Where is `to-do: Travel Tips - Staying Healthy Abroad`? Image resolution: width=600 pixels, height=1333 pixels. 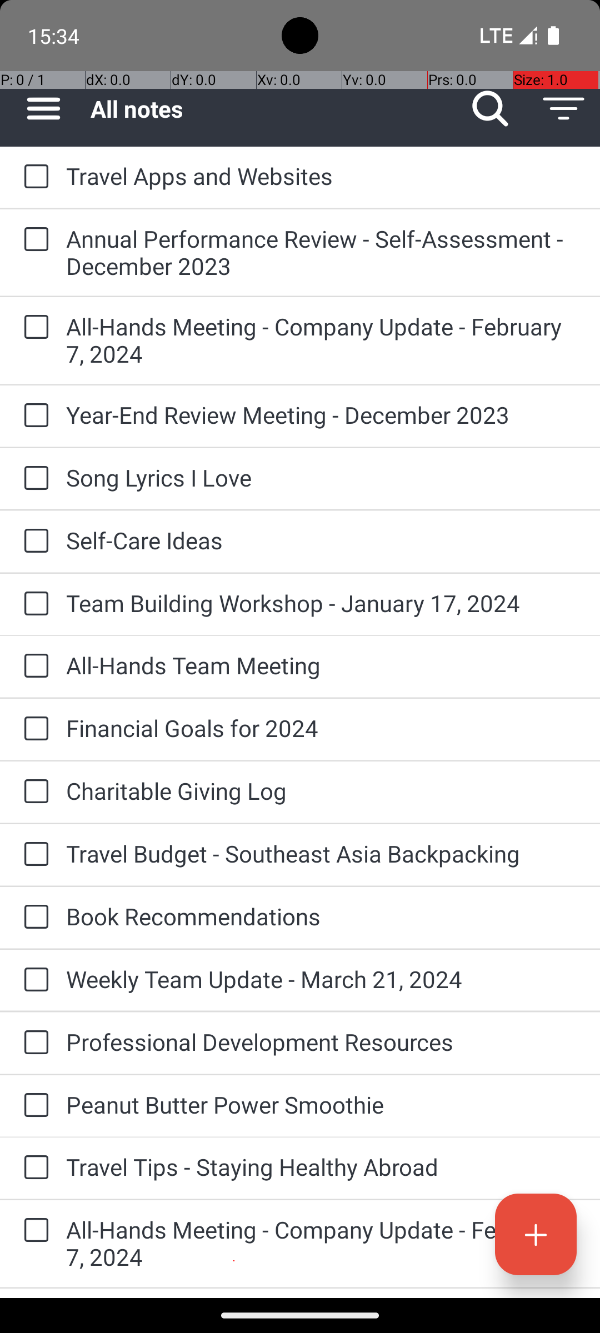 to-do: Travel Tips - Staying Healthy Abroad is located at coordinates (33, 1168).